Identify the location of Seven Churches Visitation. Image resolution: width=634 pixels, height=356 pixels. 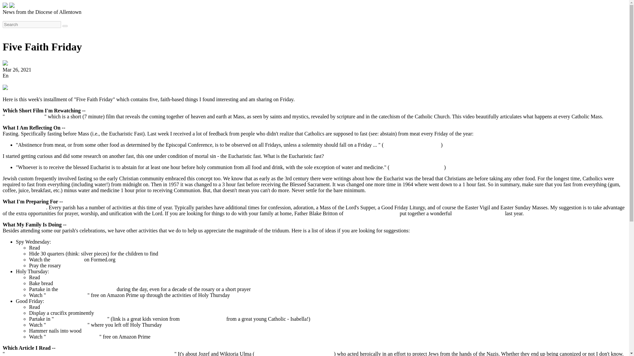
(87, 289).